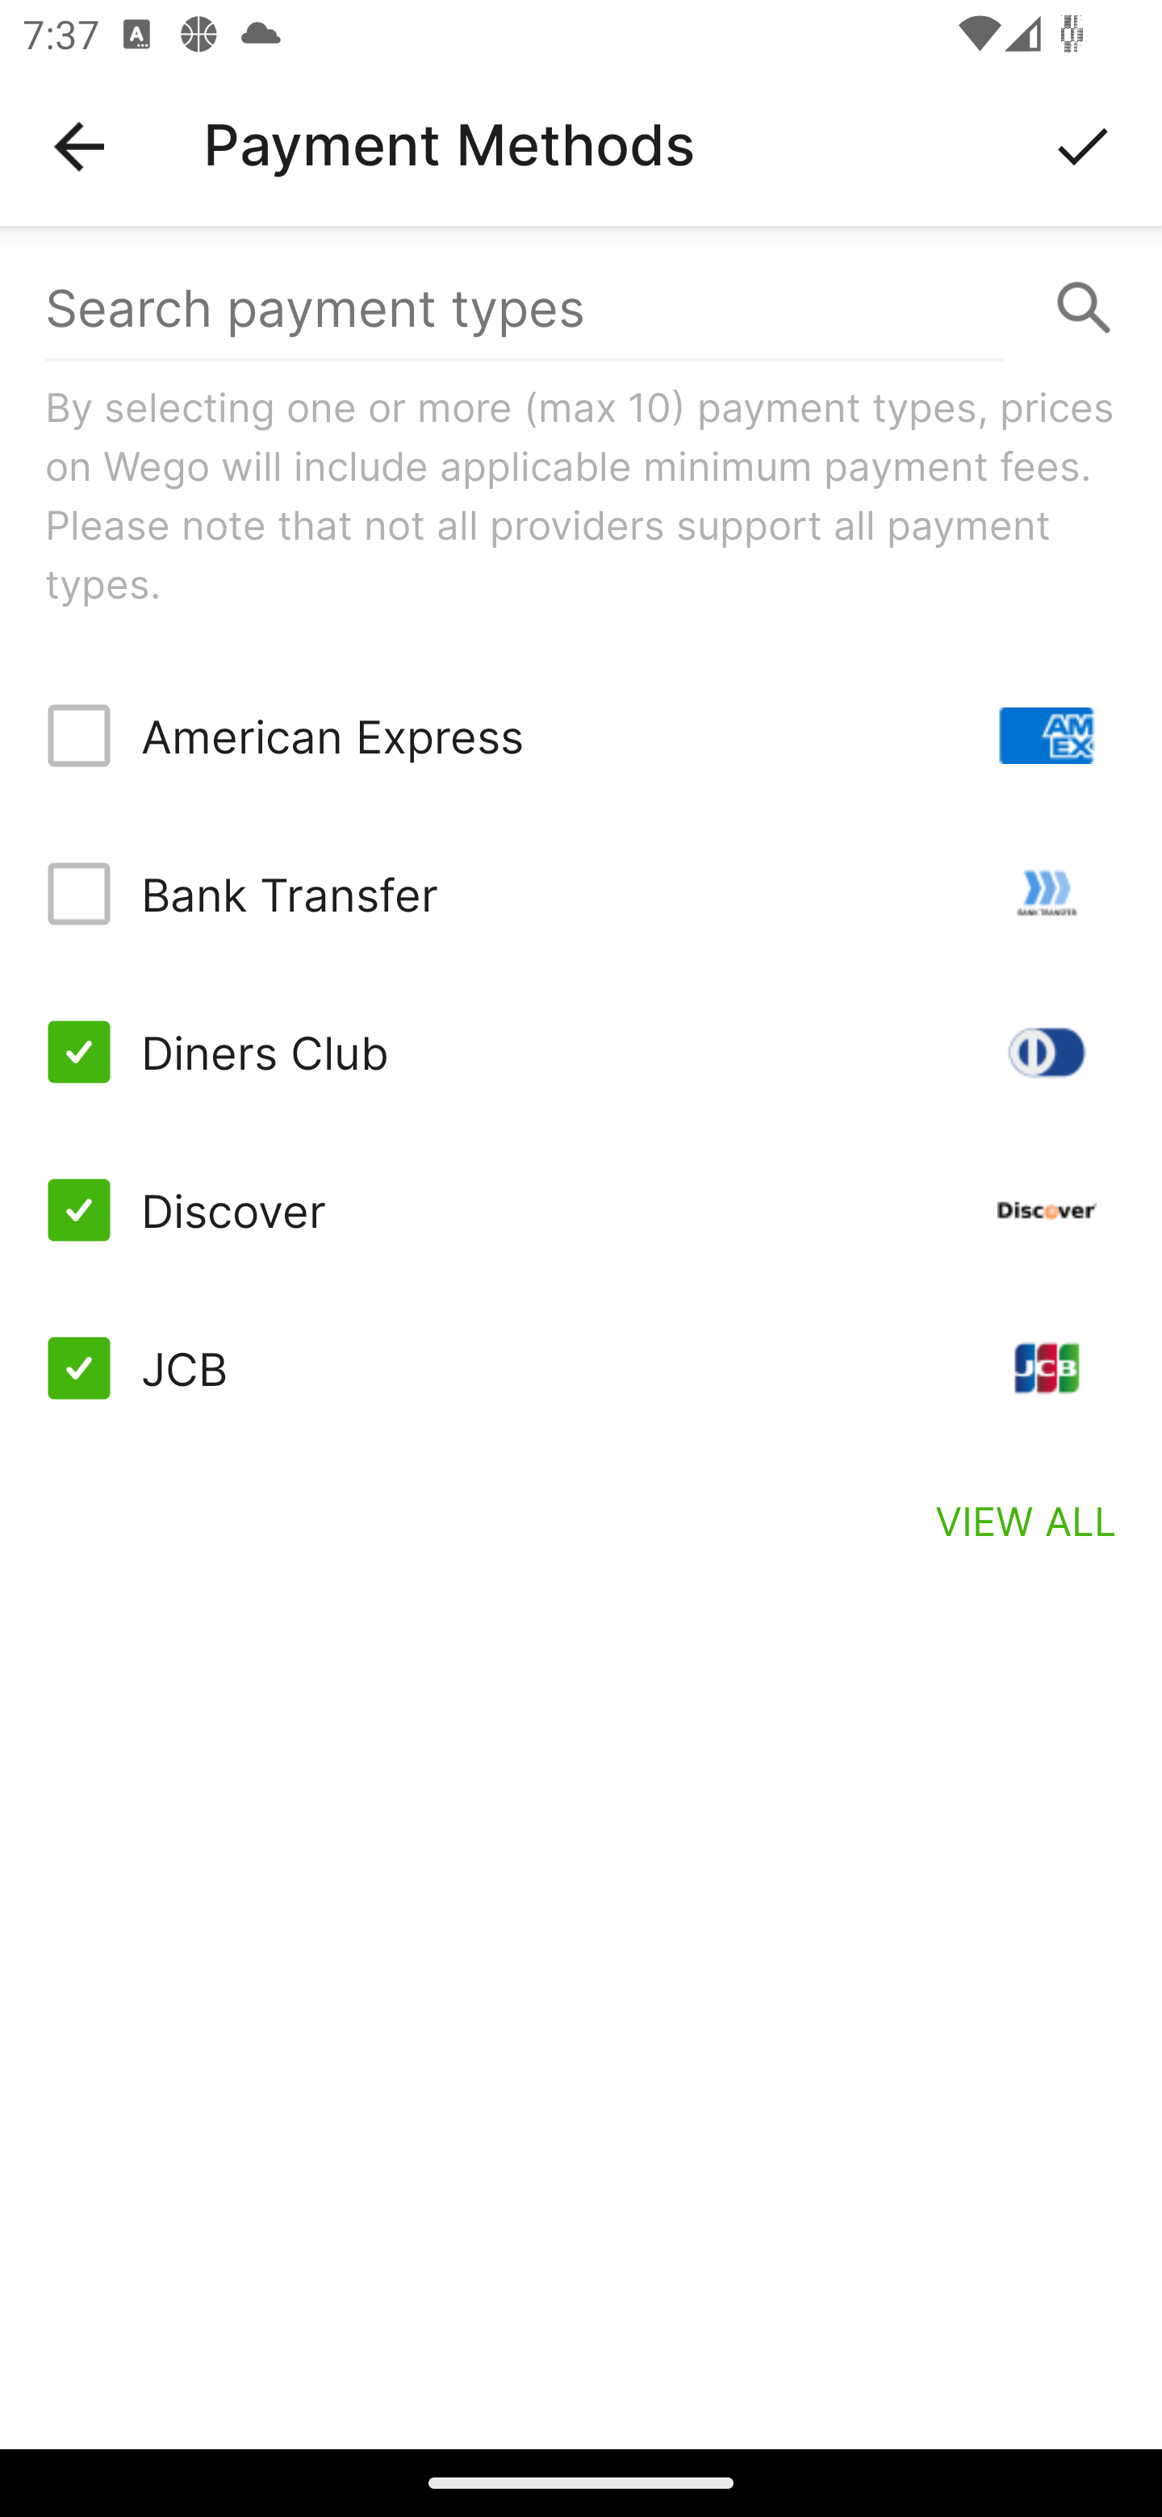 The width and height of the screenshot is (1162, 2517). What do you see at coordinates (581, 894) in the screenshot?
I see `Bank Transfer` at bounding box center [581, 894].